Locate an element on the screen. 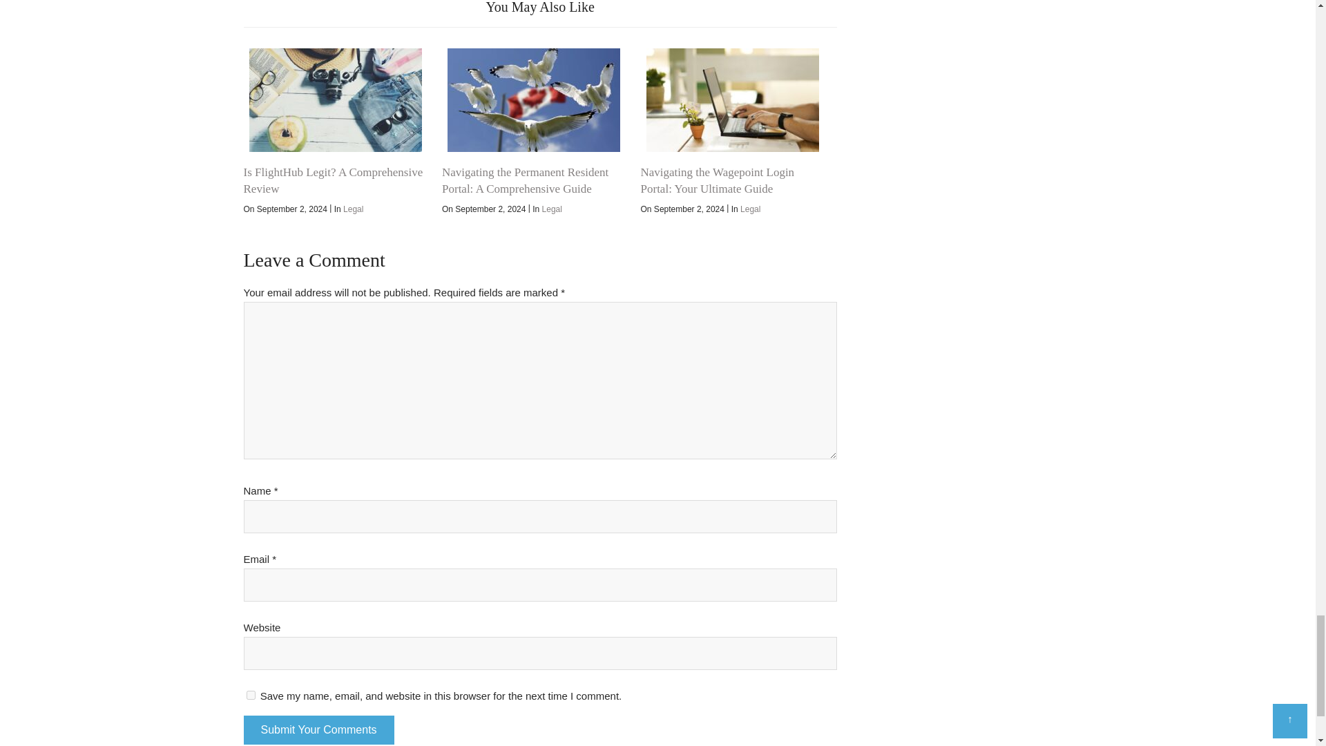 This screenshot has width=1326, height=746. Is FlightHub Legit? A Comprehensive Review is located at coordinates (333, 180).